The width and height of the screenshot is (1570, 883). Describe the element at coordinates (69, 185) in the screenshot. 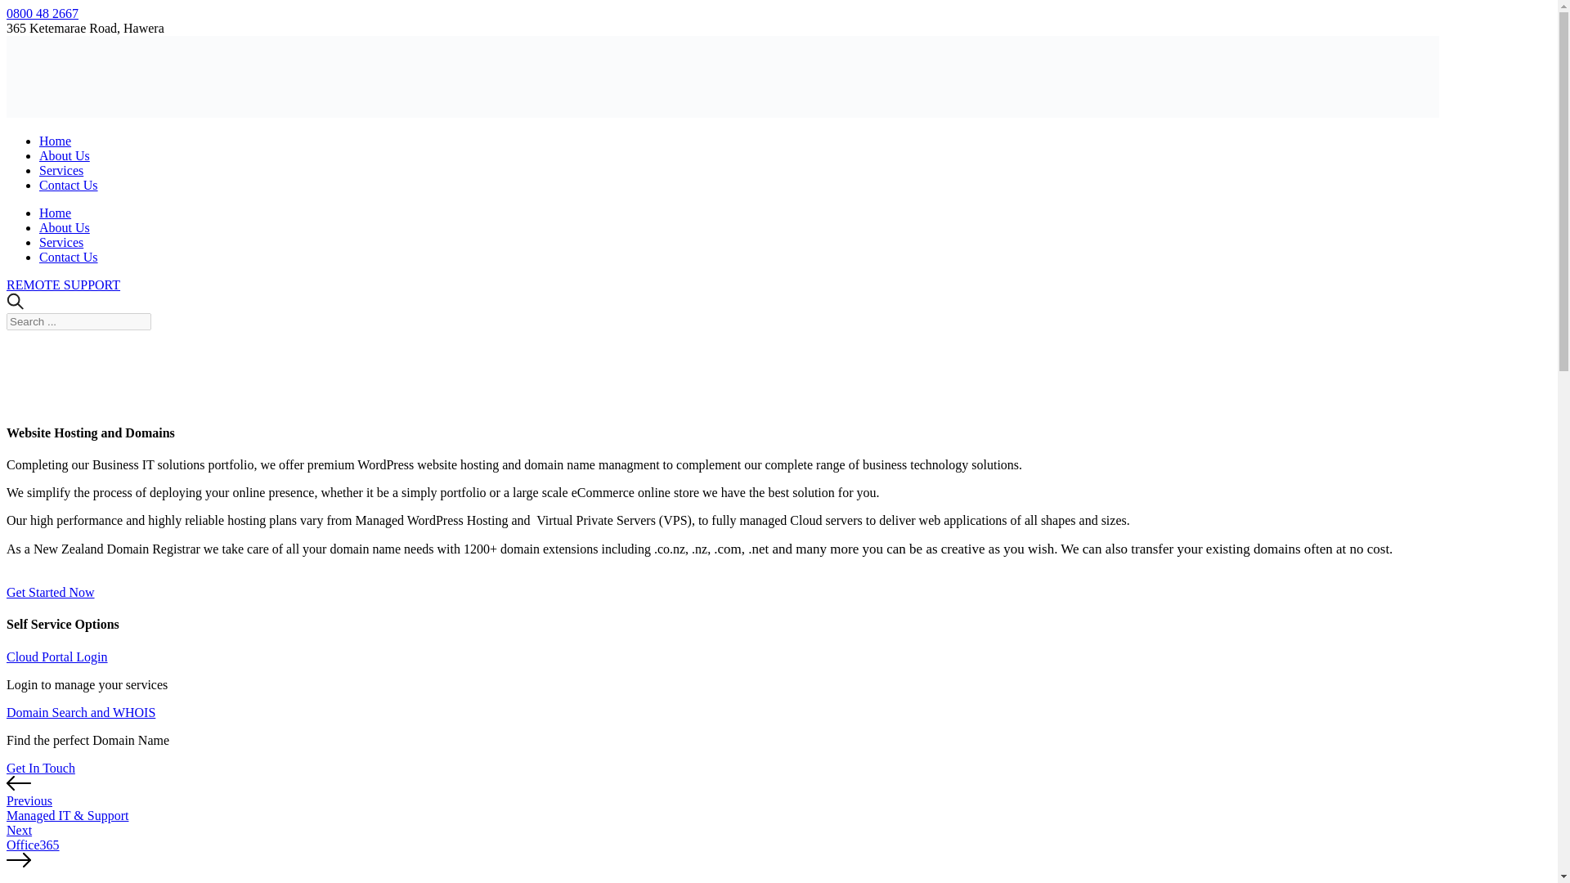

I see `Contact Us` at that location.